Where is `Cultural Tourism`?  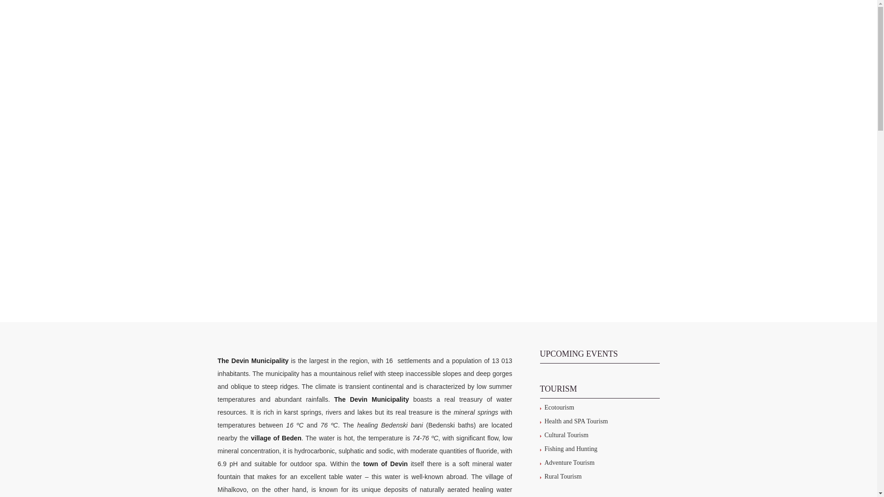
Cultural Tourism is located at coordinates (566, 435).